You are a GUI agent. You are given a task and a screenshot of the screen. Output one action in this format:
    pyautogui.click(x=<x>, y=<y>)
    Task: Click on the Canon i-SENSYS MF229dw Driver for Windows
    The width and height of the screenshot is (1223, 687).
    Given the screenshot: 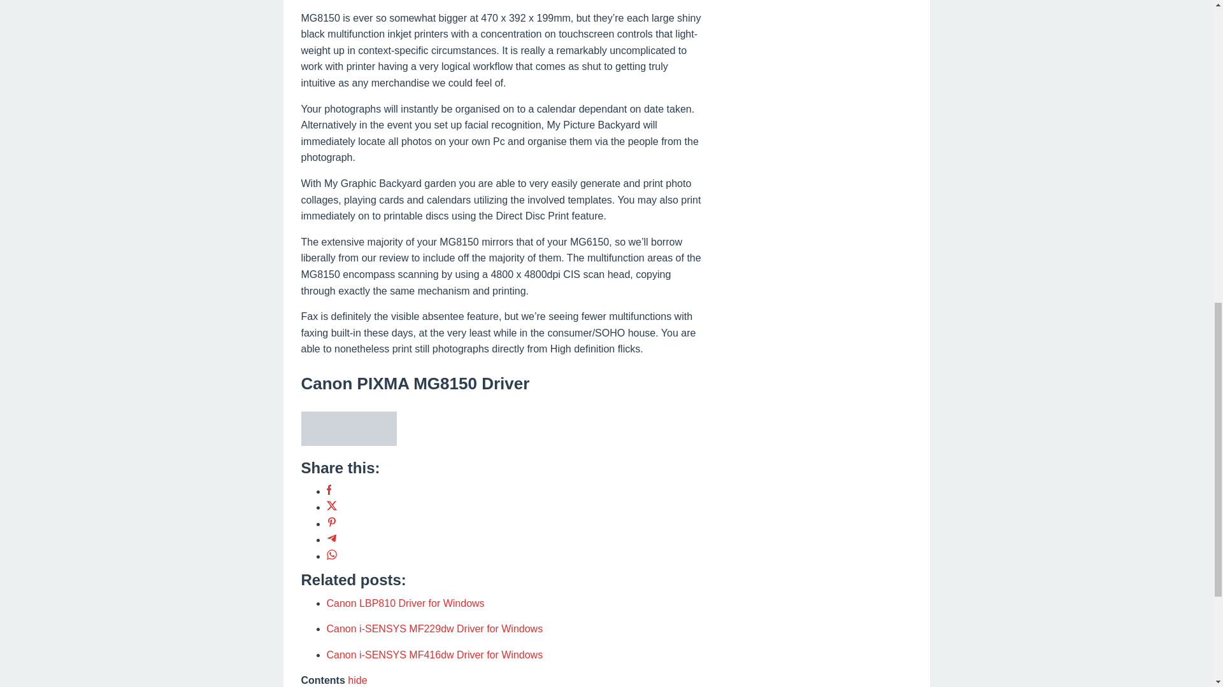 What is the action you would take?
    pyautogui.click(x=434, y=628)
    